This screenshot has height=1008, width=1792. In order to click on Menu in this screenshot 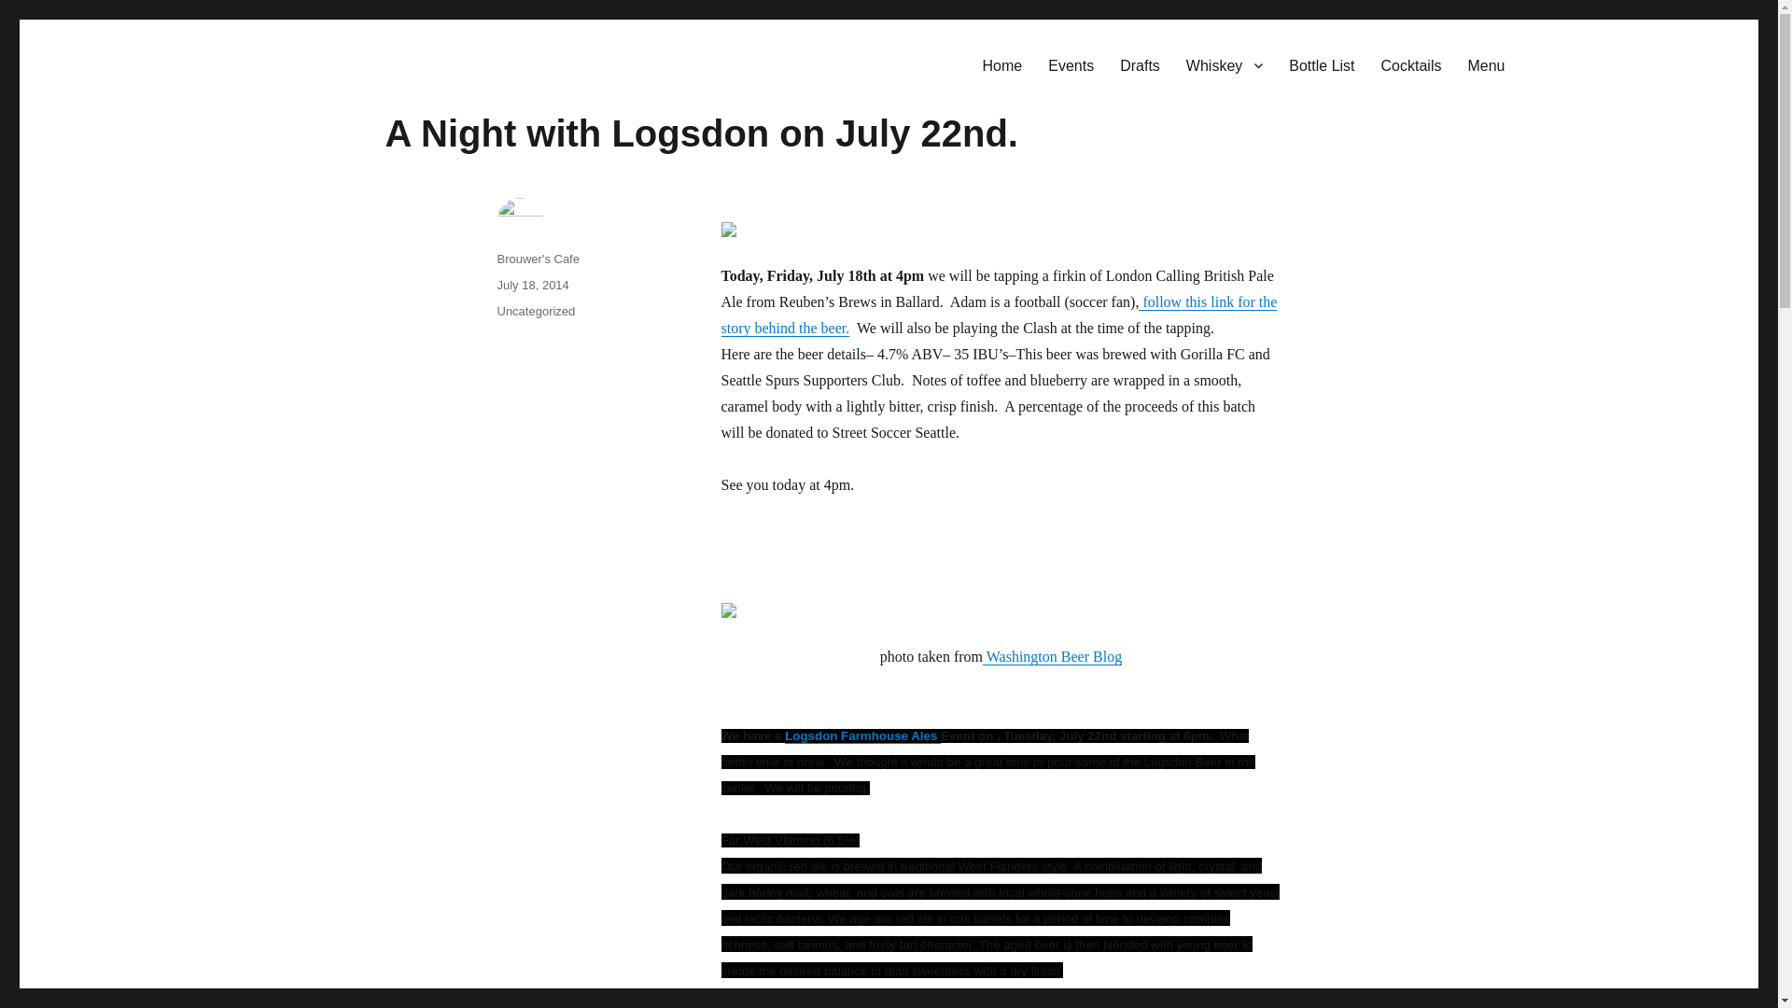, I will do `click(1486, 64)`.